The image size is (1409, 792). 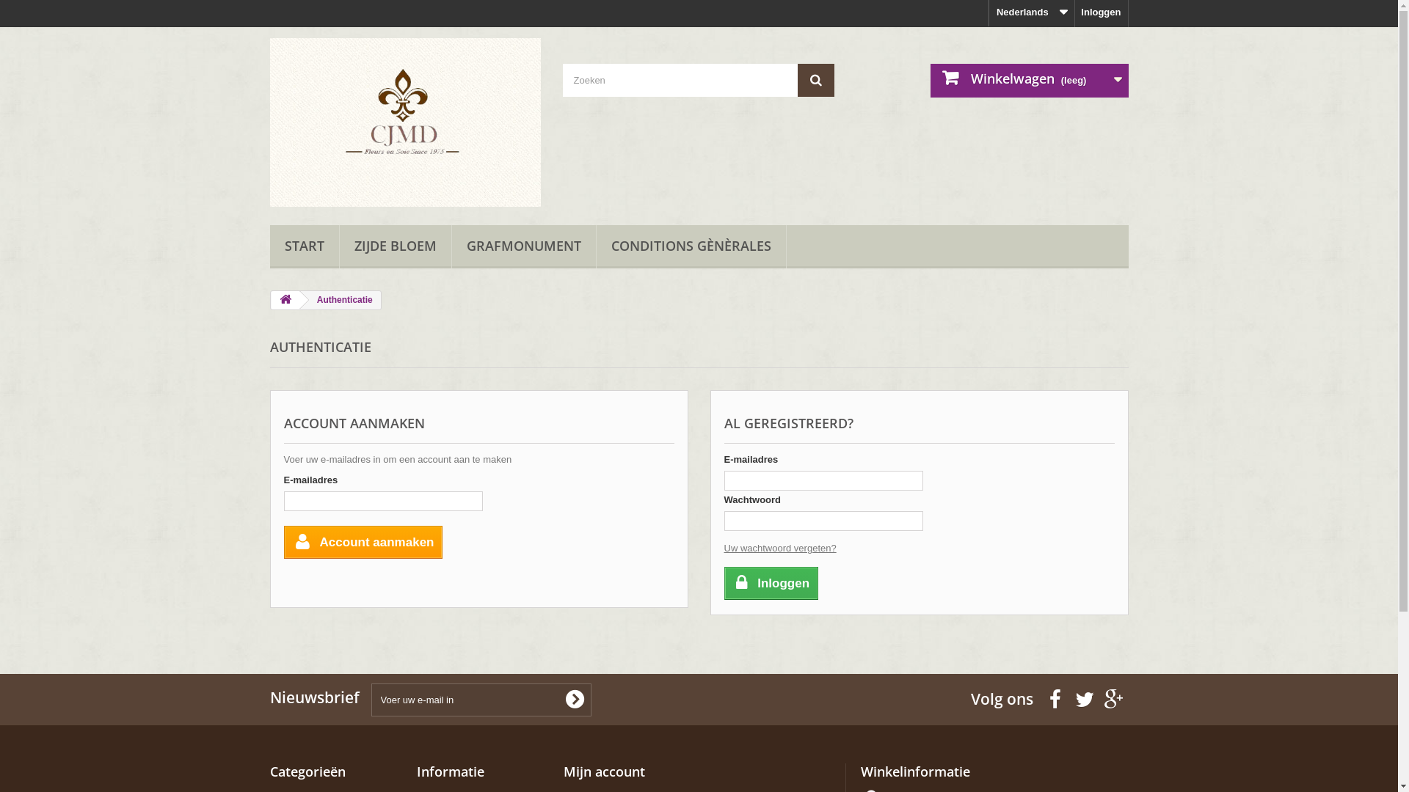 I want to click on Mijn account, so click(x=605, y=771).